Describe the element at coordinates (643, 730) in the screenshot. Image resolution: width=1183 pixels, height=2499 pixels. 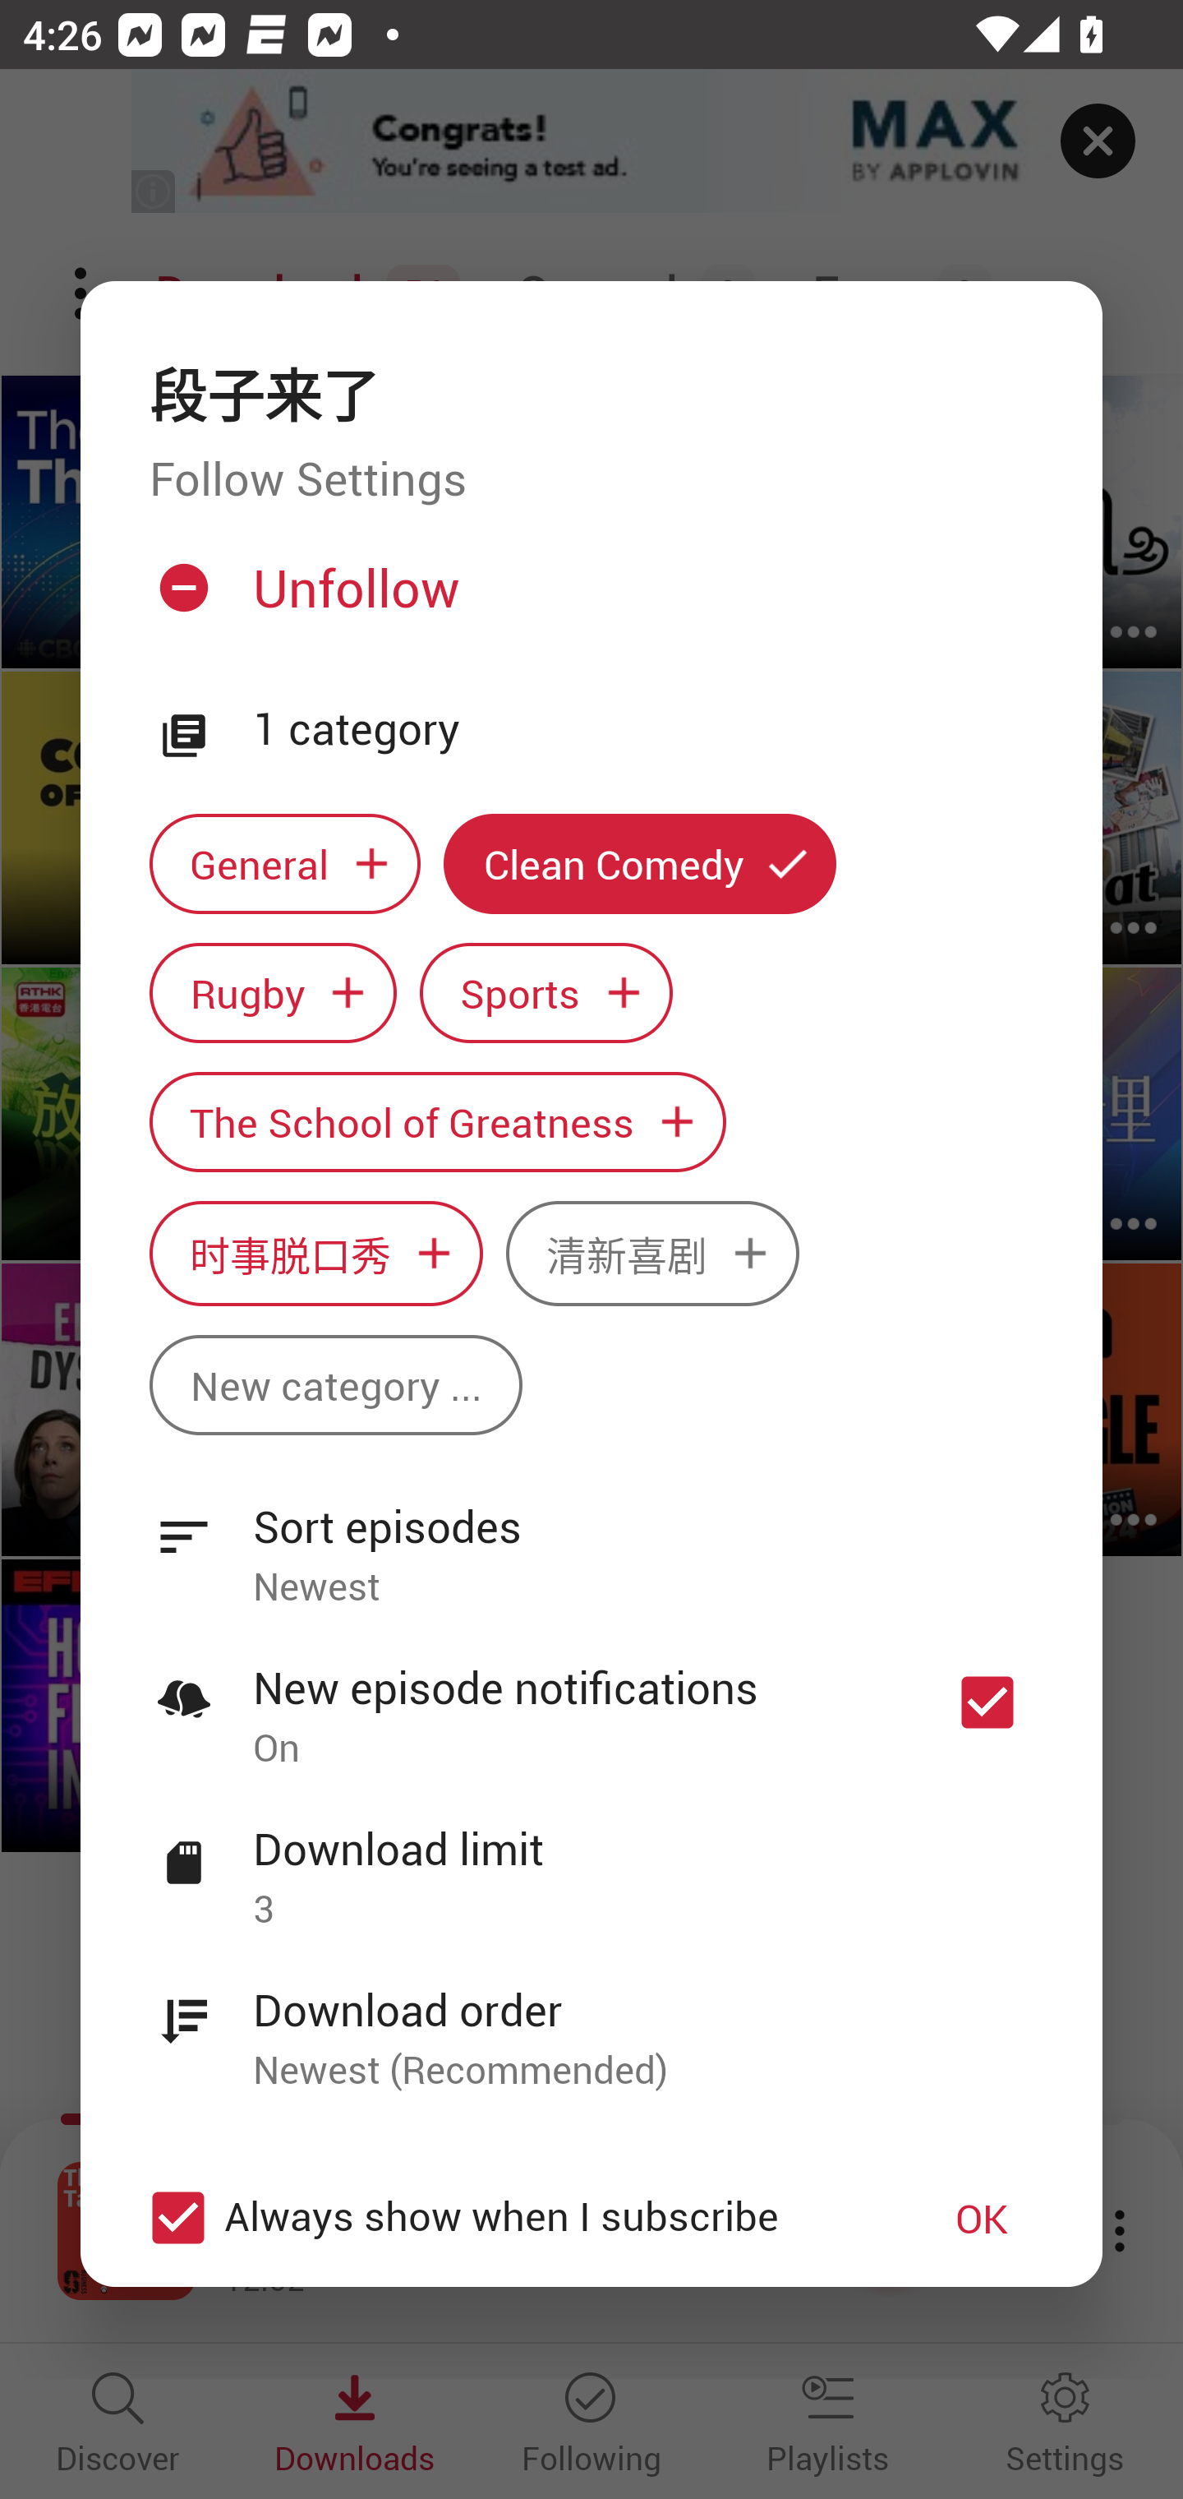
I see `1 category` at that location.